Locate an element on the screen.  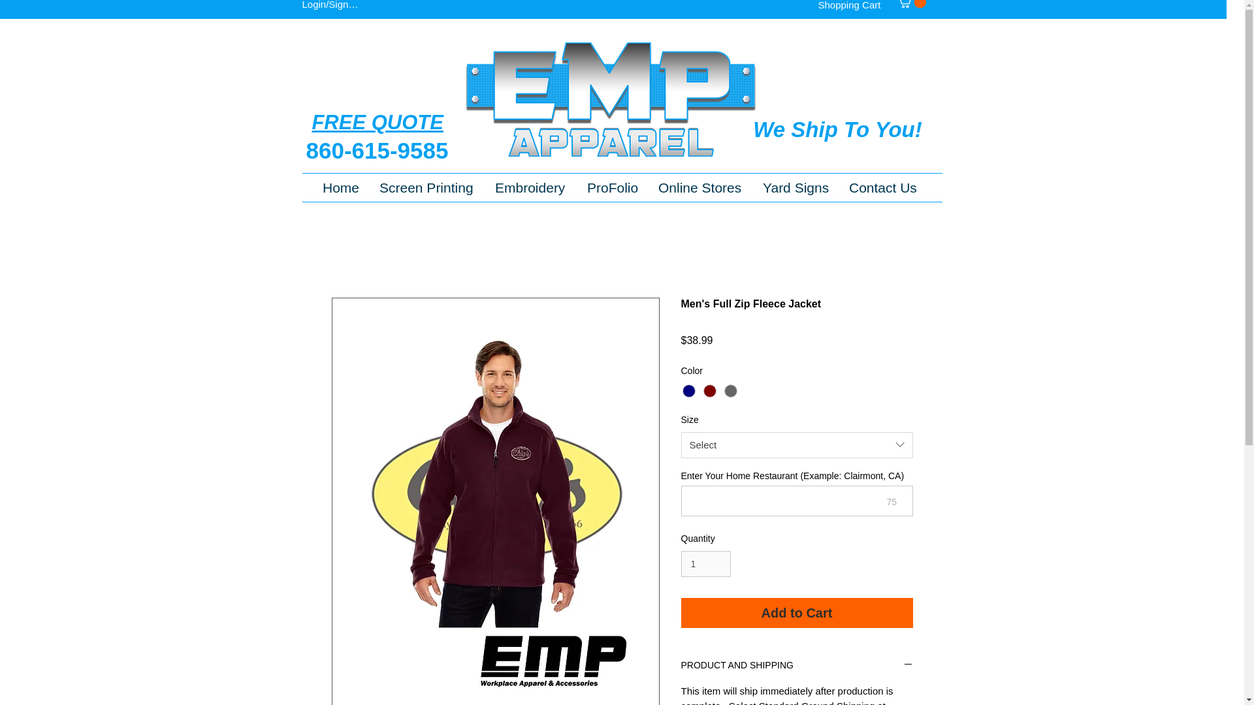
ProFolio is located at coordinates (613, 187).